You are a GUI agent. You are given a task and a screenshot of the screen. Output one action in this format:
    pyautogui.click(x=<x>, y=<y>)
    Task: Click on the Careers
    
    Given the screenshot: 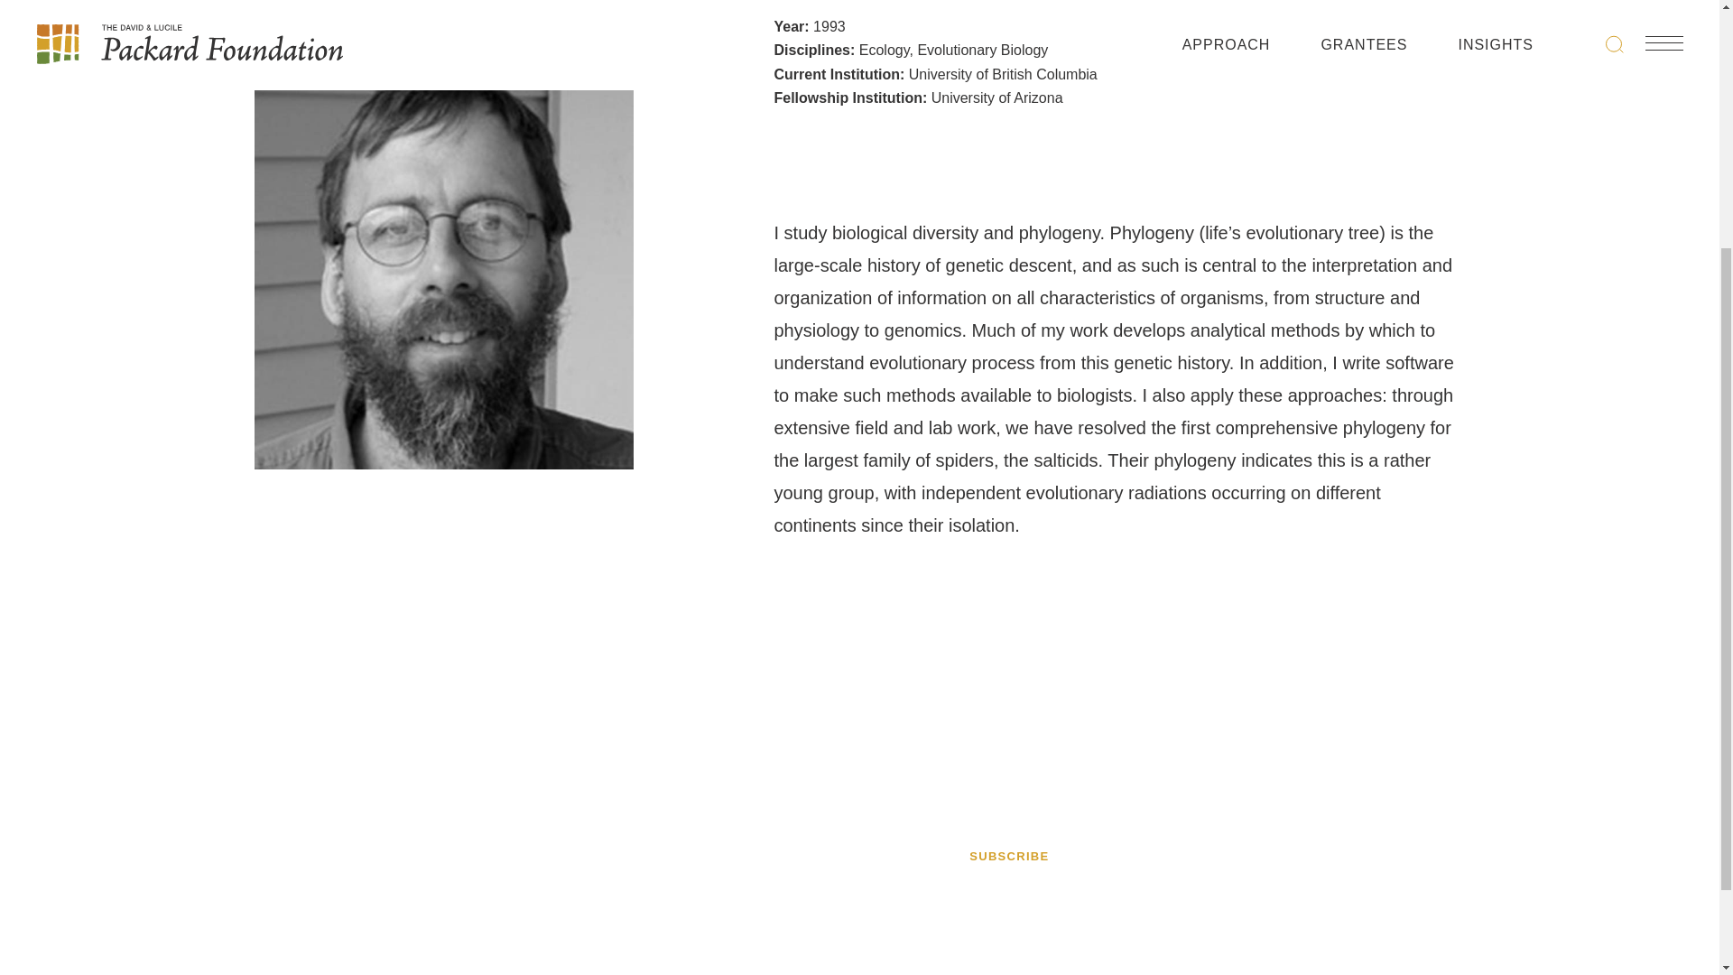 What is the action you would take?
    pyautogui.click(x=1325, y=785)
    